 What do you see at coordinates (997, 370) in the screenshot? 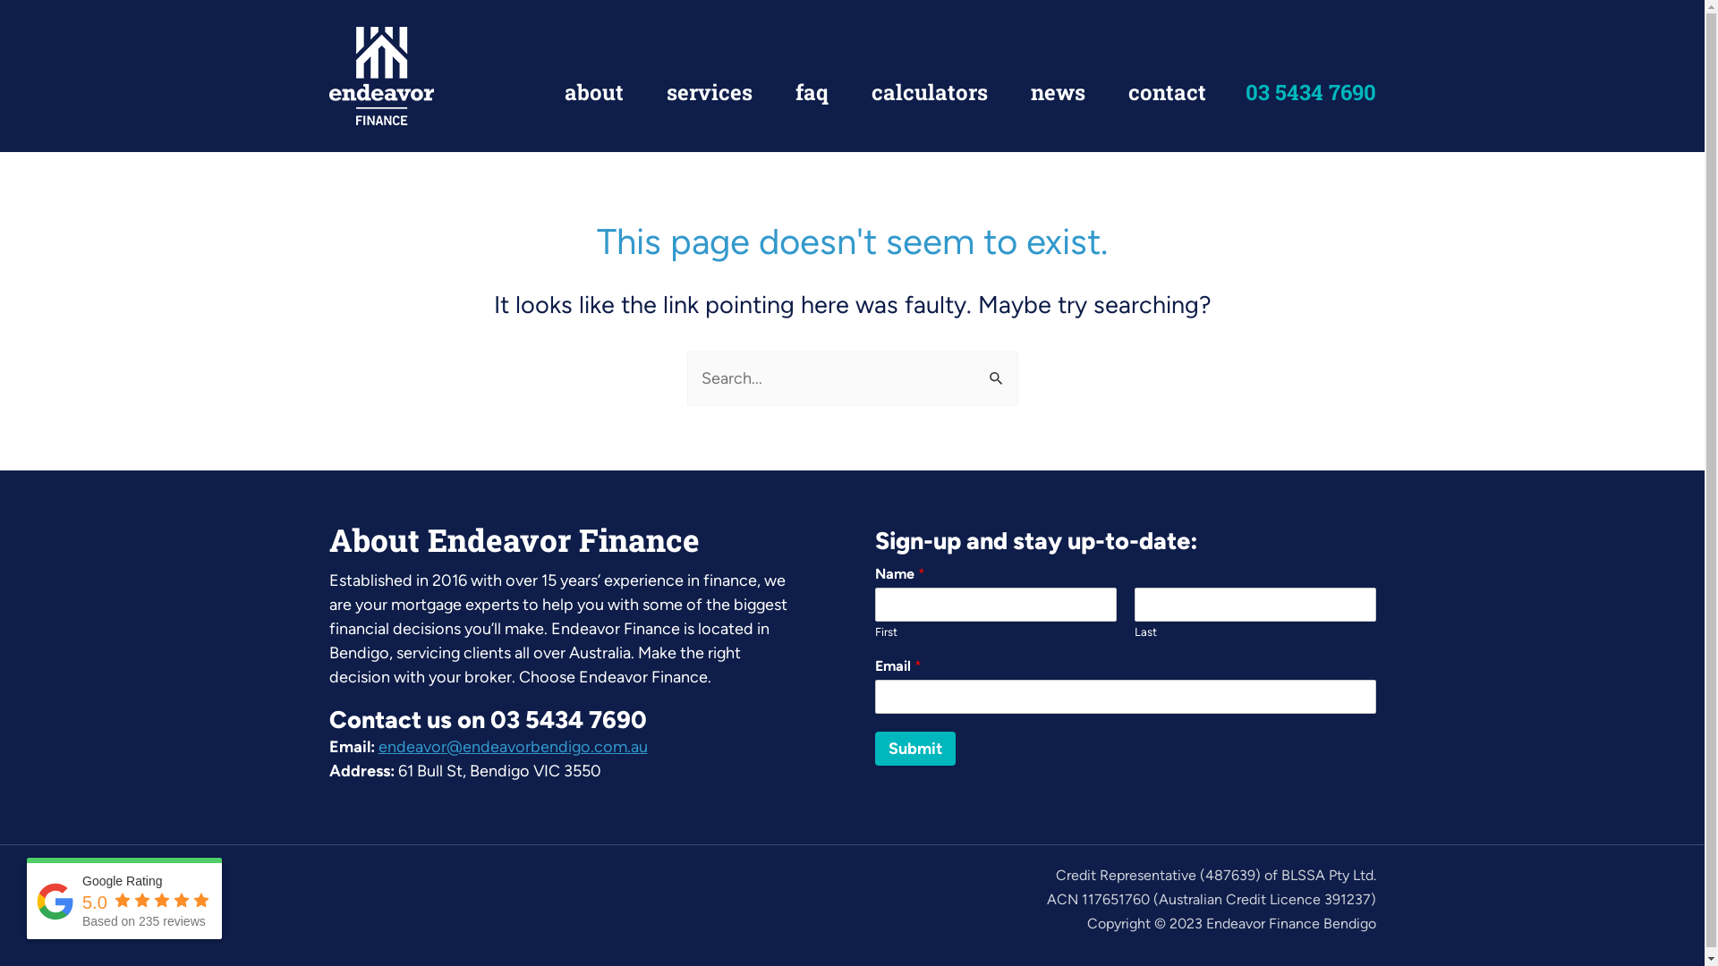
I see `Search` at bounding box center [997, 370].